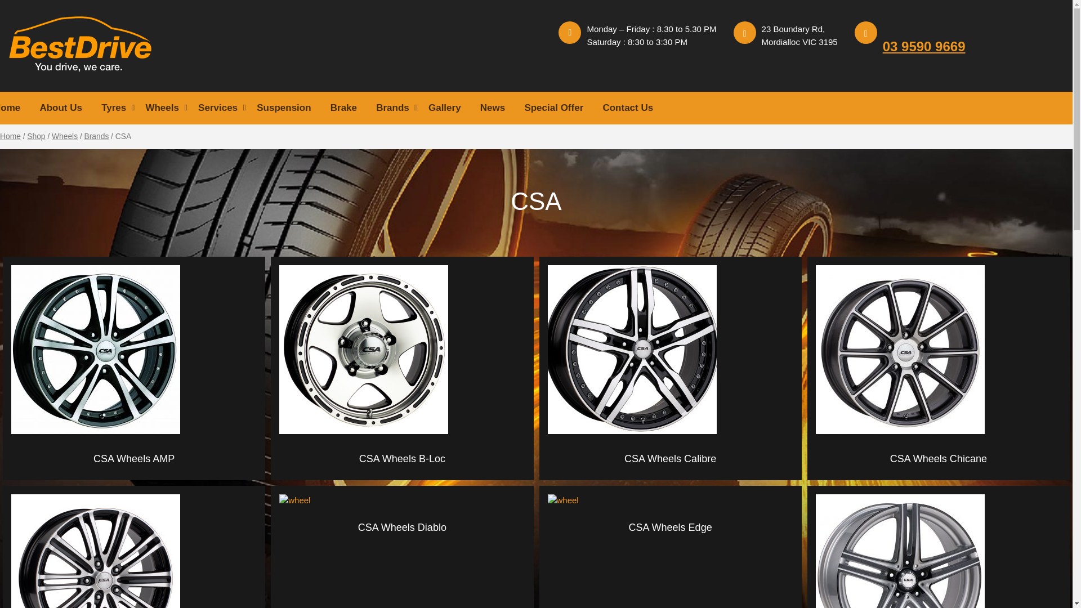 Image resolution: width=1081 pixels, height=608 pixels. Describe the element at coordinates (924, 46) in the screenshot. I see `03 9590 9669` at that location.